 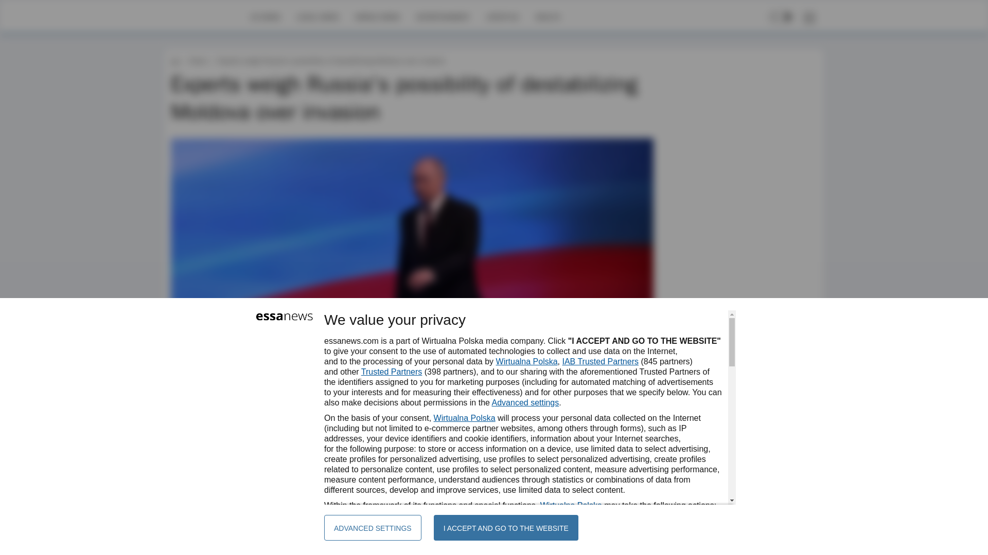 I want to click on essanews.com, so click(x=175, y=61).